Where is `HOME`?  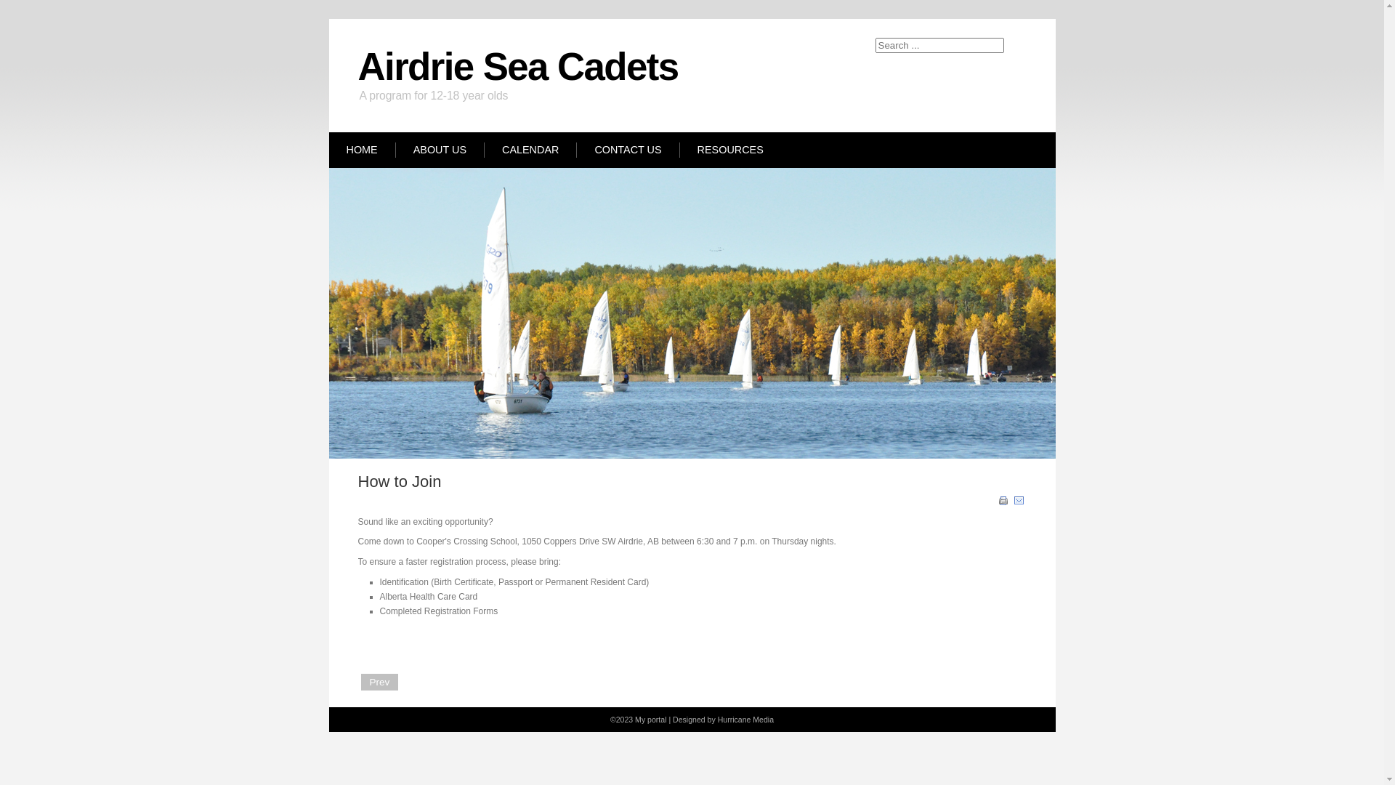 HOME is located at coordinates (362, 150).